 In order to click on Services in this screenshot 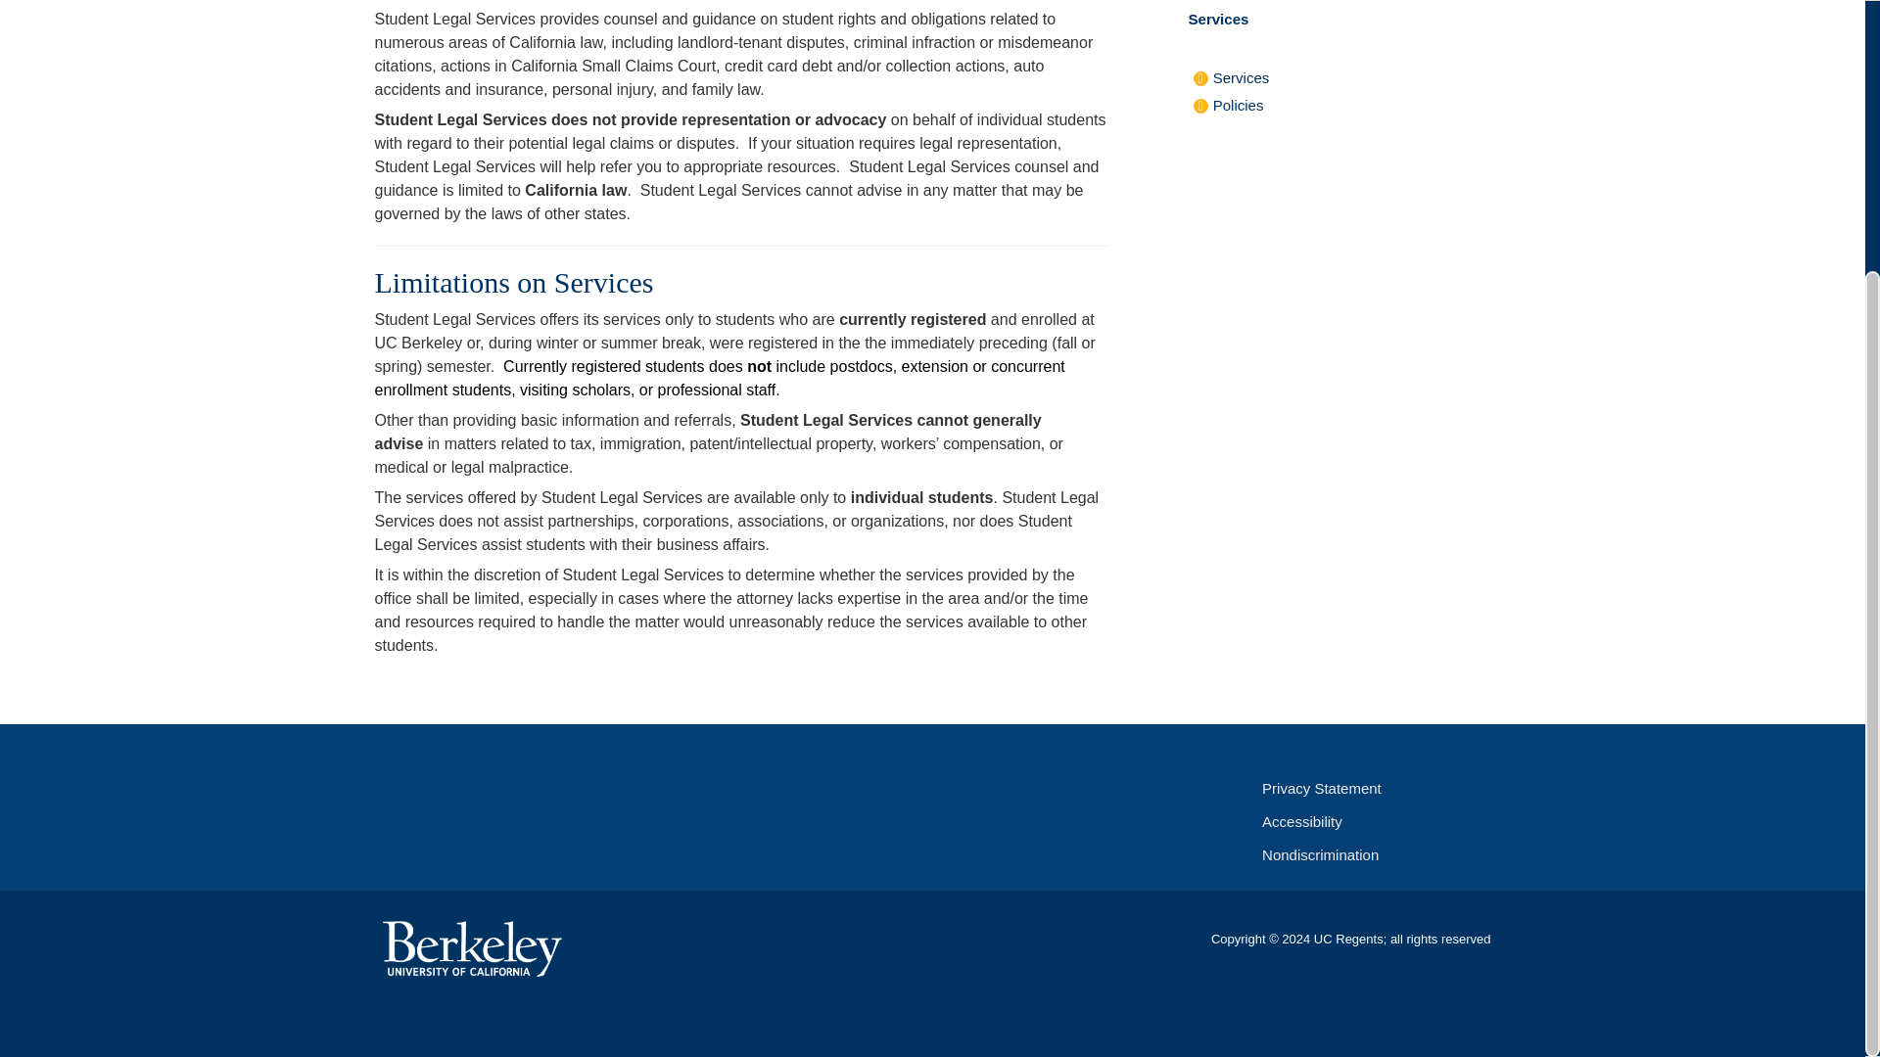, I will do `click(1242, 77)`.